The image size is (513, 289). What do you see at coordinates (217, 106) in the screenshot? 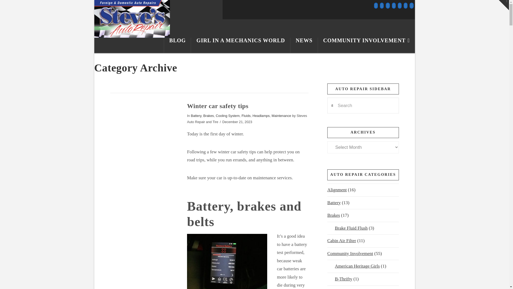
I see `Winter car safety tips` at bounding box center [217, 106].